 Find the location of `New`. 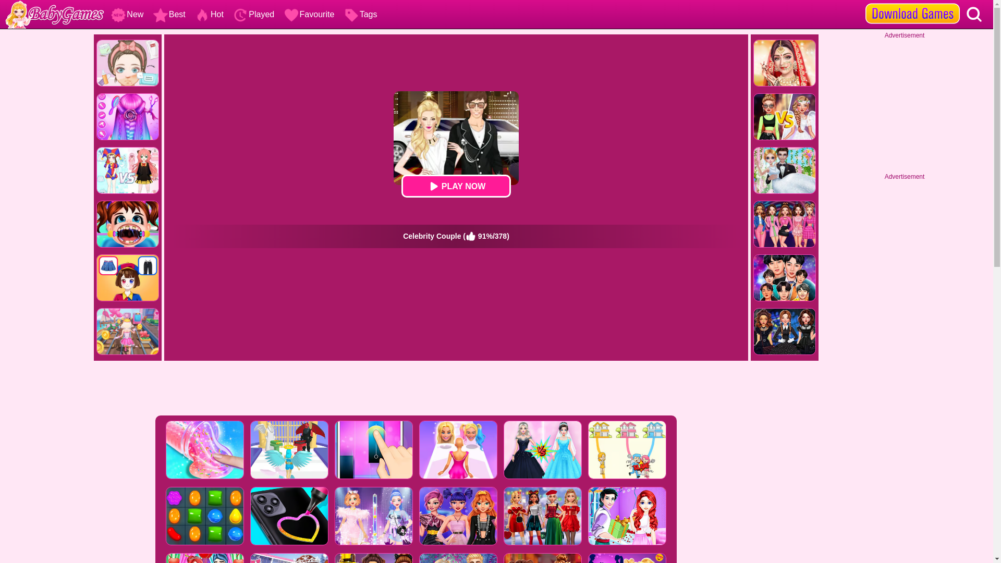

New is located at coordinates (126, 14).